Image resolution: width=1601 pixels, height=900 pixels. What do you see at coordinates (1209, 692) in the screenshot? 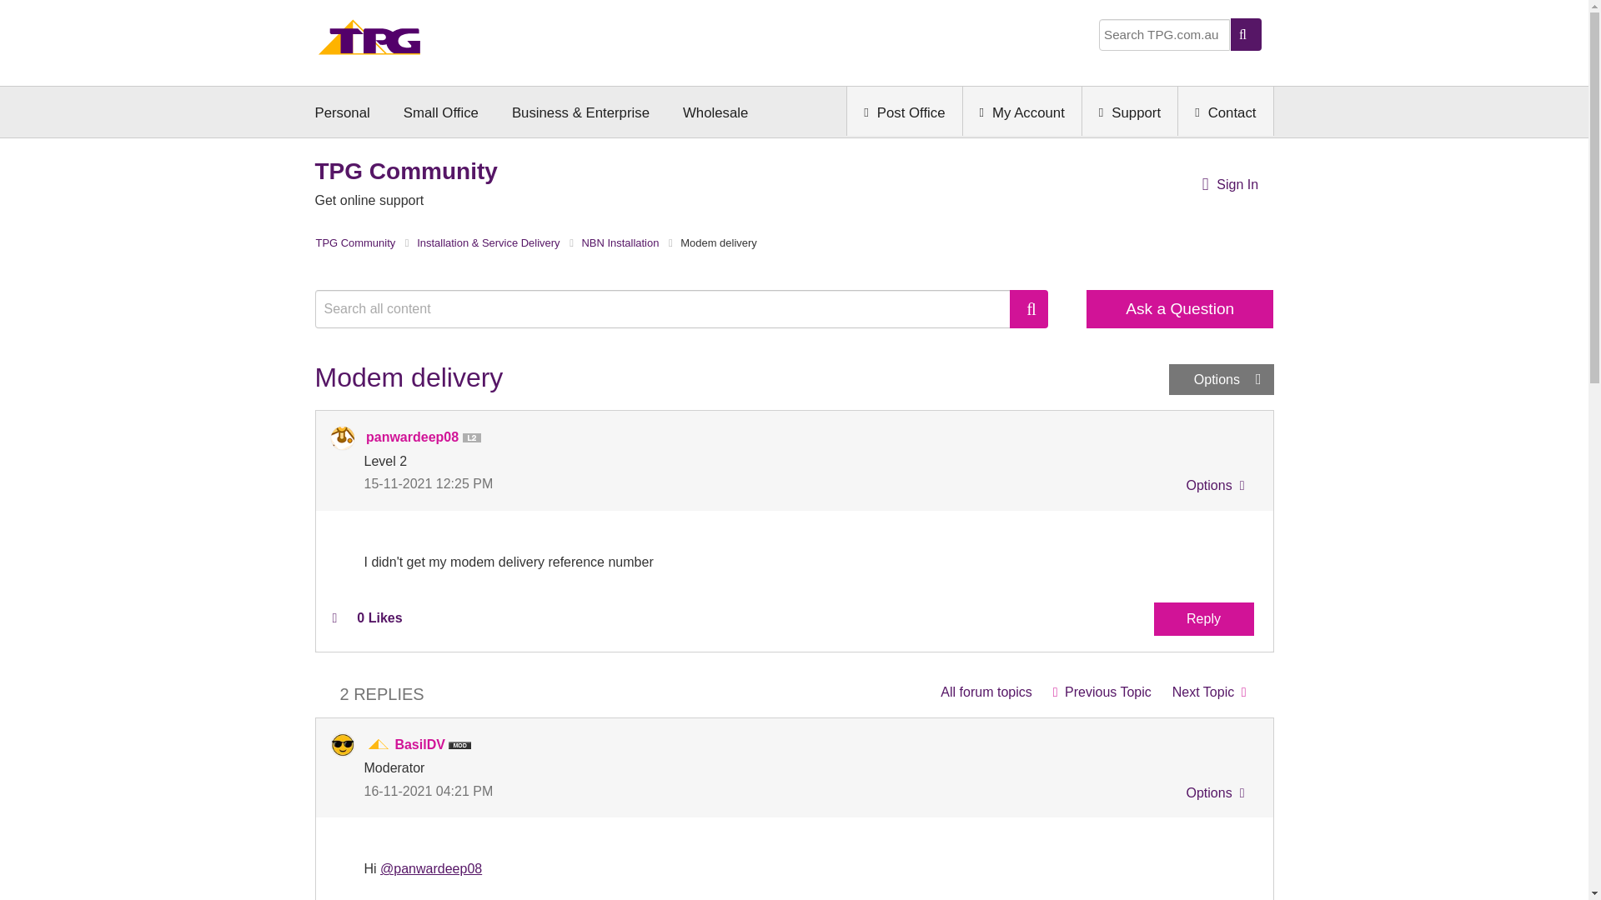
I see `Optus box on side of house` at bounding box center [1209, 692].